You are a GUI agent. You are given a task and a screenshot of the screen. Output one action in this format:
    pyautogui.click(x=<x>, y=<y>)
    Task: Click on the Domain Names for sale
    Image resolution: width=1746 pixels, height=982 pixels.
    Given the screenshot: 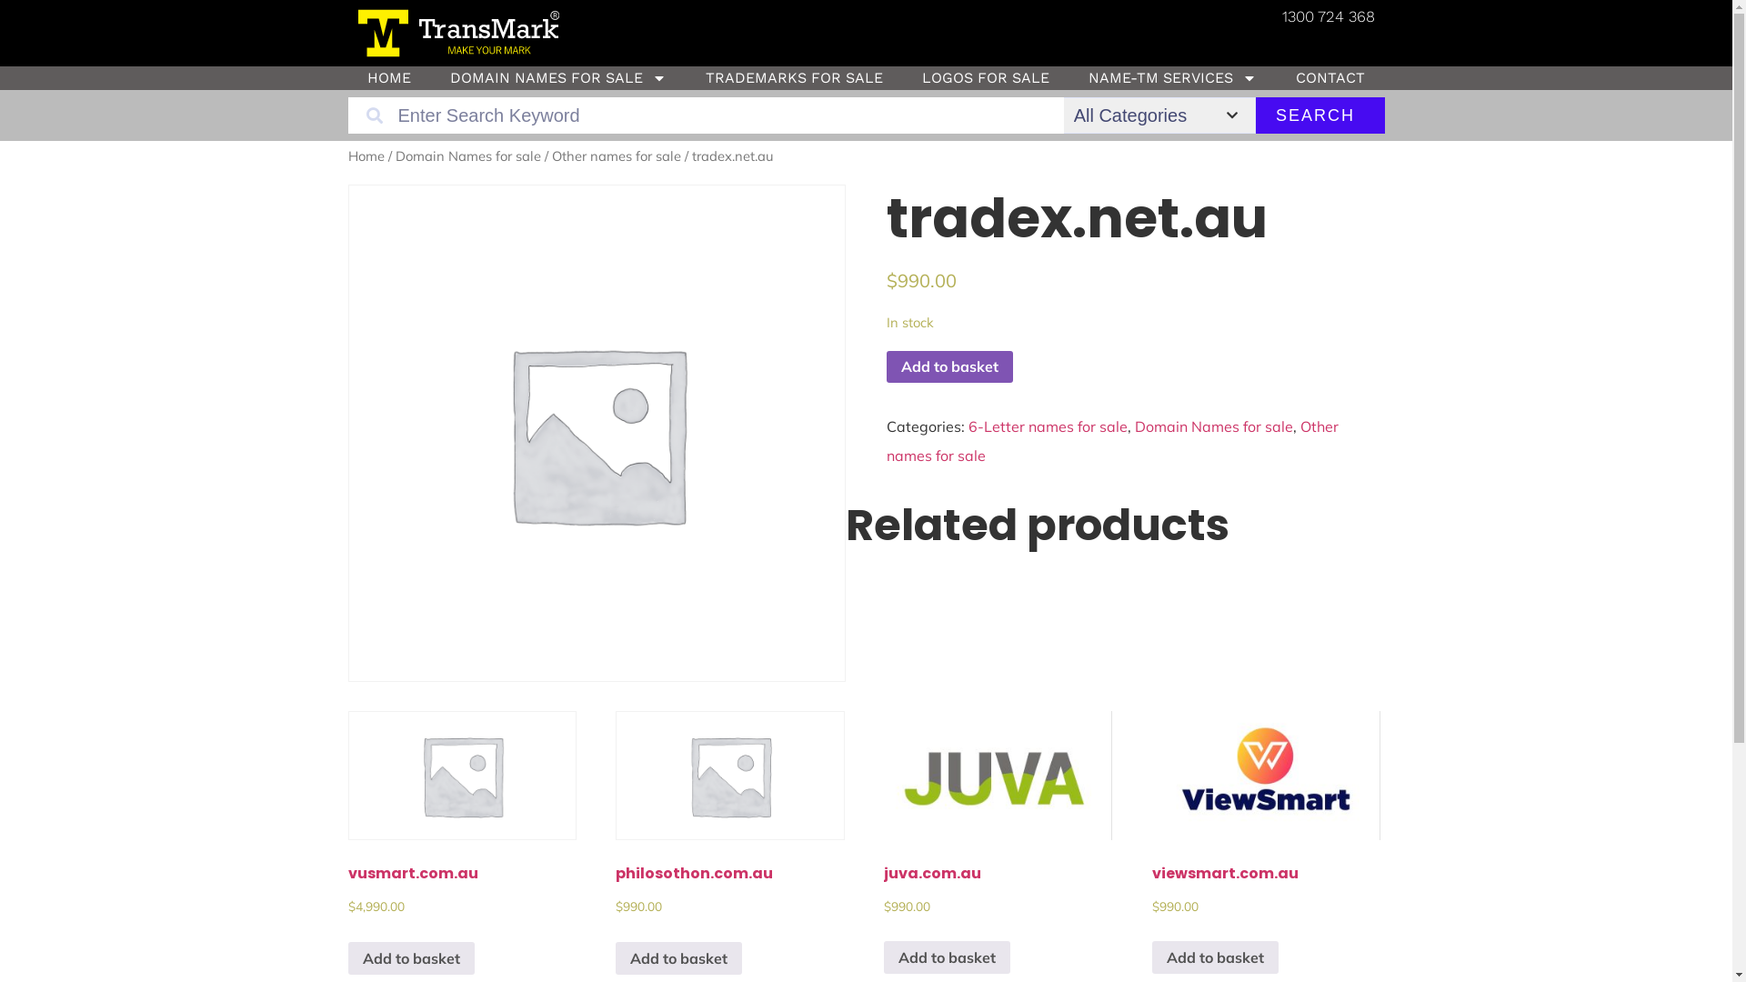 What is the action you would take?
    pyautogui.click(x=467, y=156)
    